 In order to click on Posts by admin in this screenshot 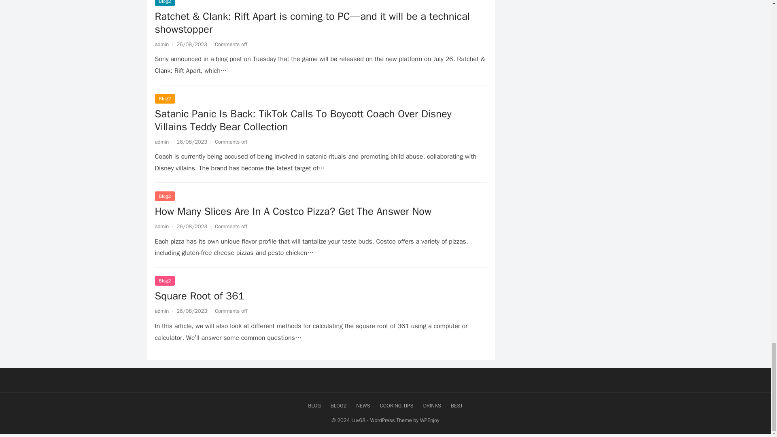, I will do `click(161, 142)`.